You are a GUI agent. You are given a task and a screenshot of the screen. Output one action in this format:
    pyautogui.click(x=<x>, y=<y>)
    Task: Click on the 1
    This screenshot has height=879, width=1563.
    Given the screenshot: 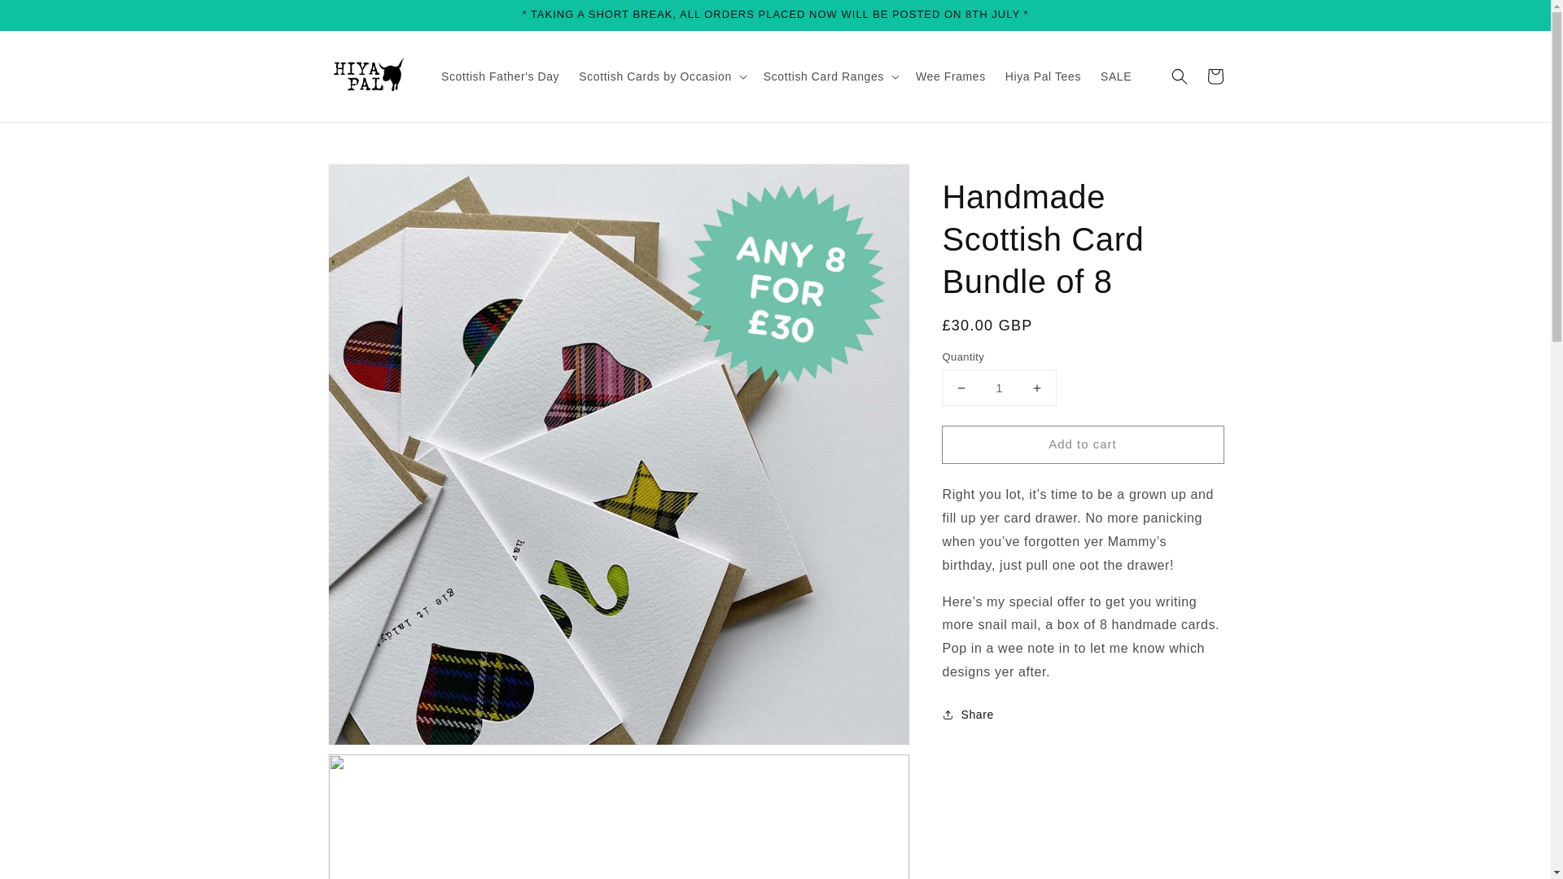 What is the action you would take?
    pyautogui.click(x=999, y=387)
    